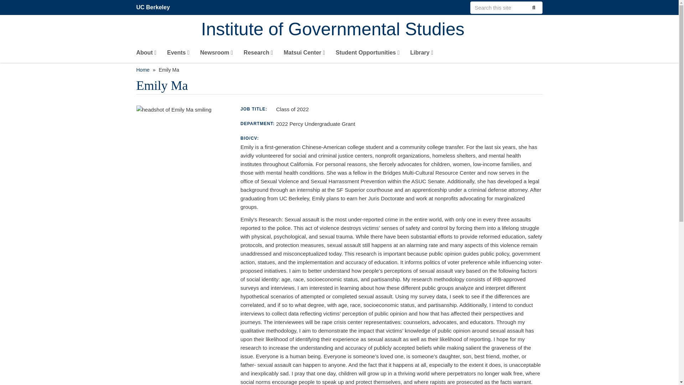 The image size is (684, 385). What do you see at coordinates (153, 7) in the screenshot?
I see `UC Berkeley` at bounding box center [153, 7].